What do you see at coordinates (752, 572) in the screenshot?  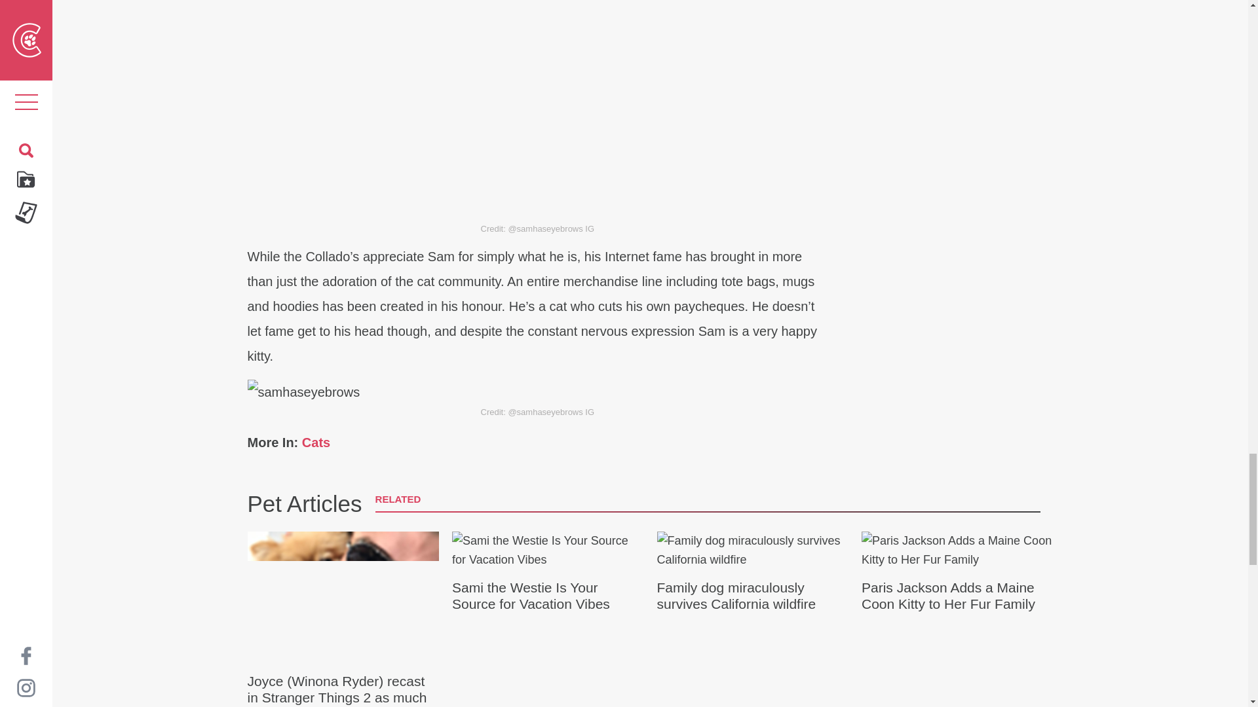 I see `Family dog miraculously survives California wildfire` at bounding box center [752, 572].